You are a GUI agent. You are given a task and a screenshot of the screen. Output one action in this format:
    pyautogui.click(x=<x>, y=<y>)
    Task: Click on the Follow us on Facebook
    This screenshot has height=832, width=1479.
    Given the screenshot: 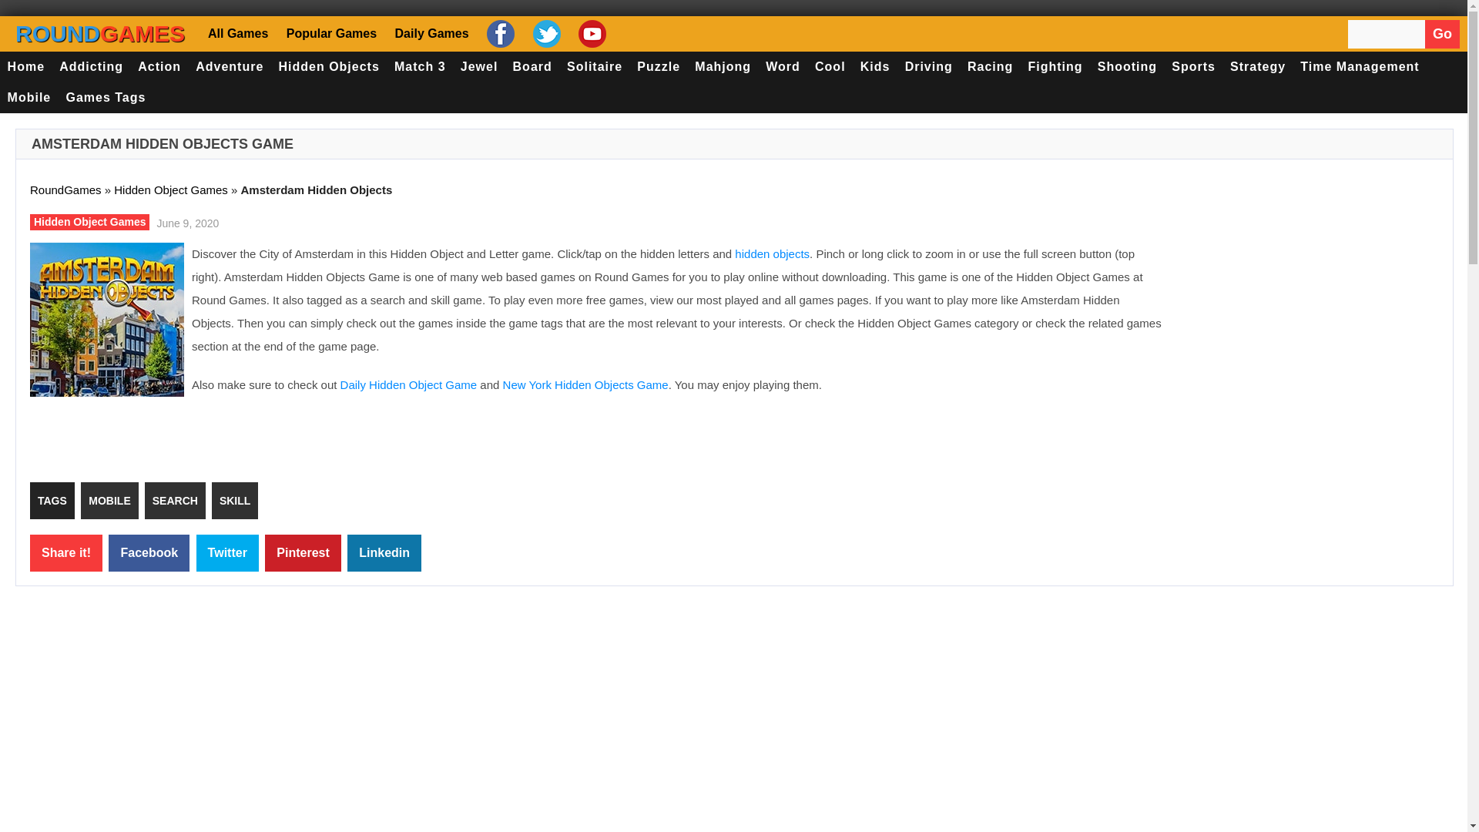 What is the action you would take?
    pyautogui.click(x=499, y=33)
    